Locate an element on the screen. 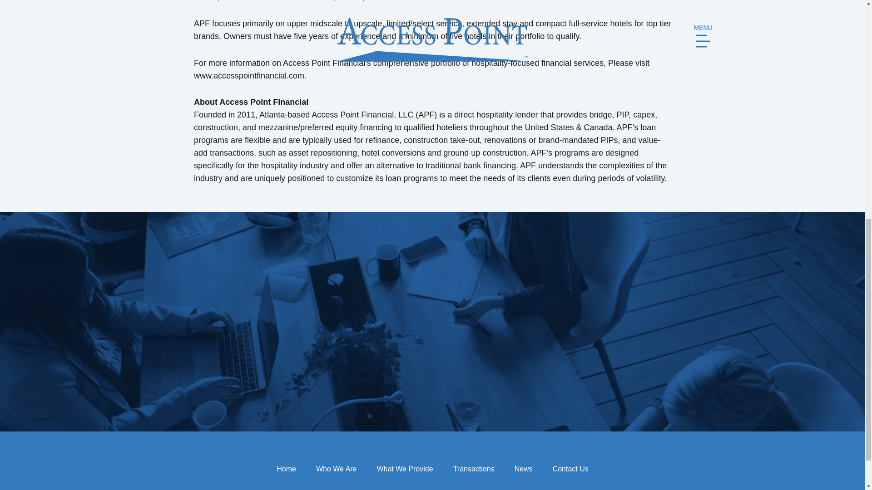 The height and width of the screenshot is (490, 872). Contact Us is located at coordinates (570, 469).